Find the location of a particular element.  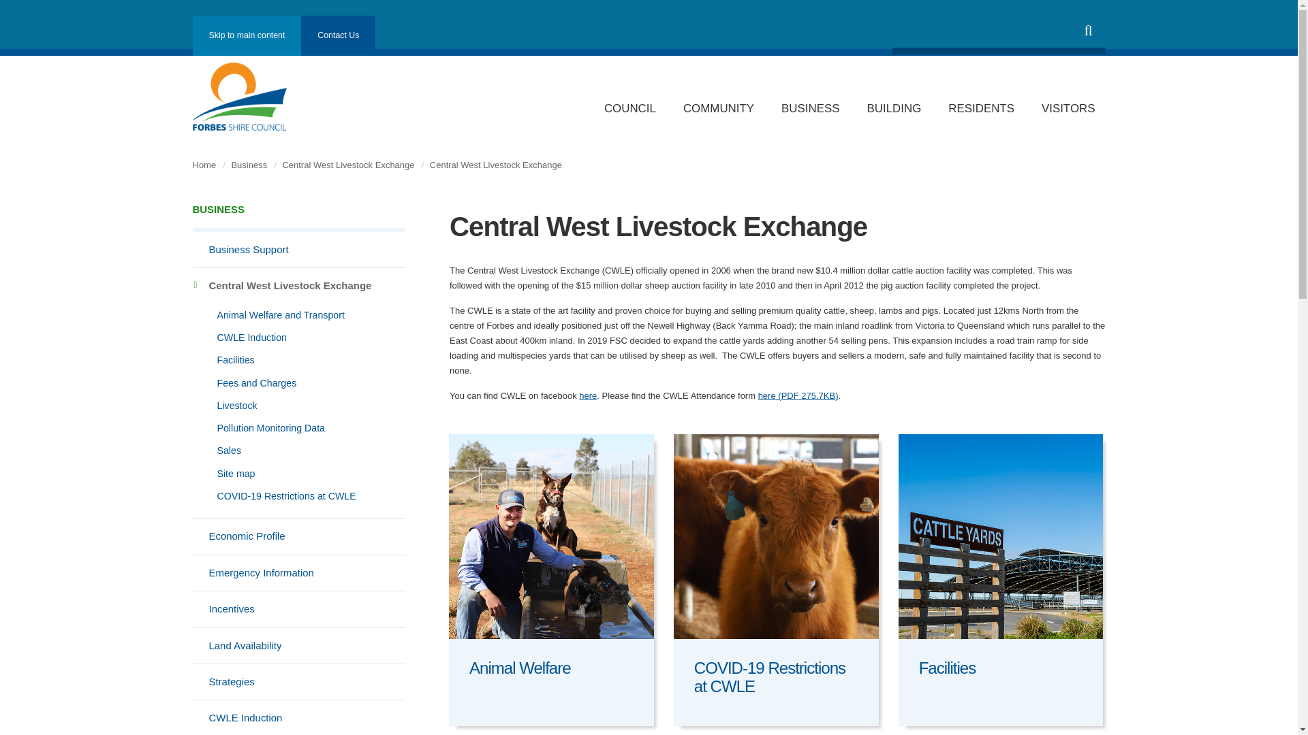

Site map is located at coordinates (298, 474).